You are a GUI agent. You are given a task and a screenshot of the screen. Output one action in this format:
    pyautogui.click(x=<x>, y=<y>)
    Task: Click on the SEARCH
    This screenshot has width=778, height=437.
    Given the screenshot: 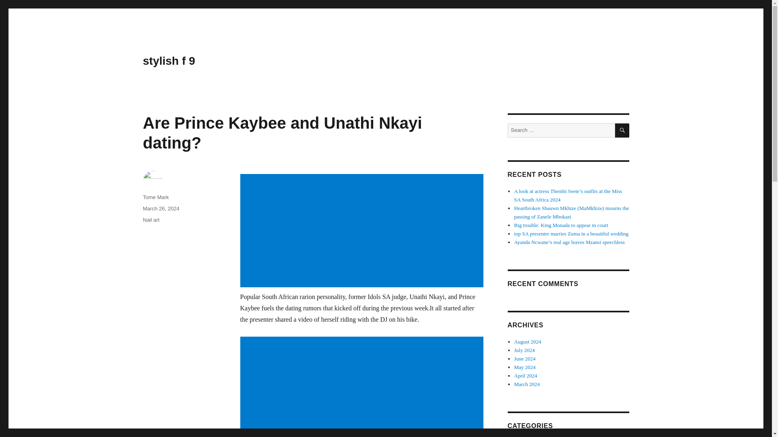 What is the action you would take?
    pyautogui.click(x=622, y=130)
    